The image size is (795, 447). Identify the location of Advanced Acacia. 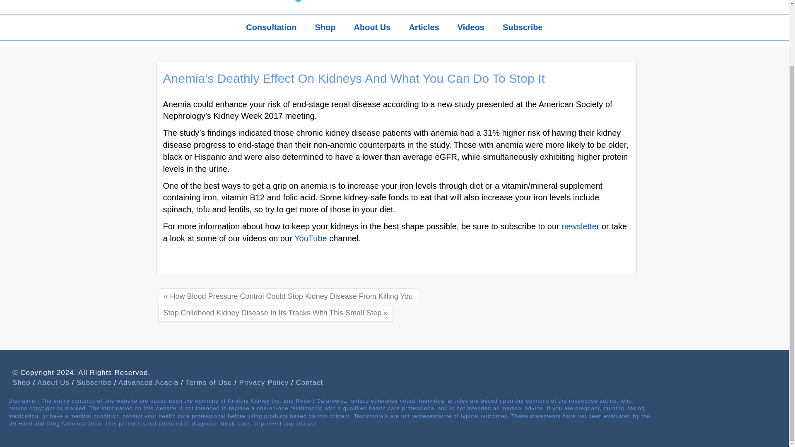
(148, 382).